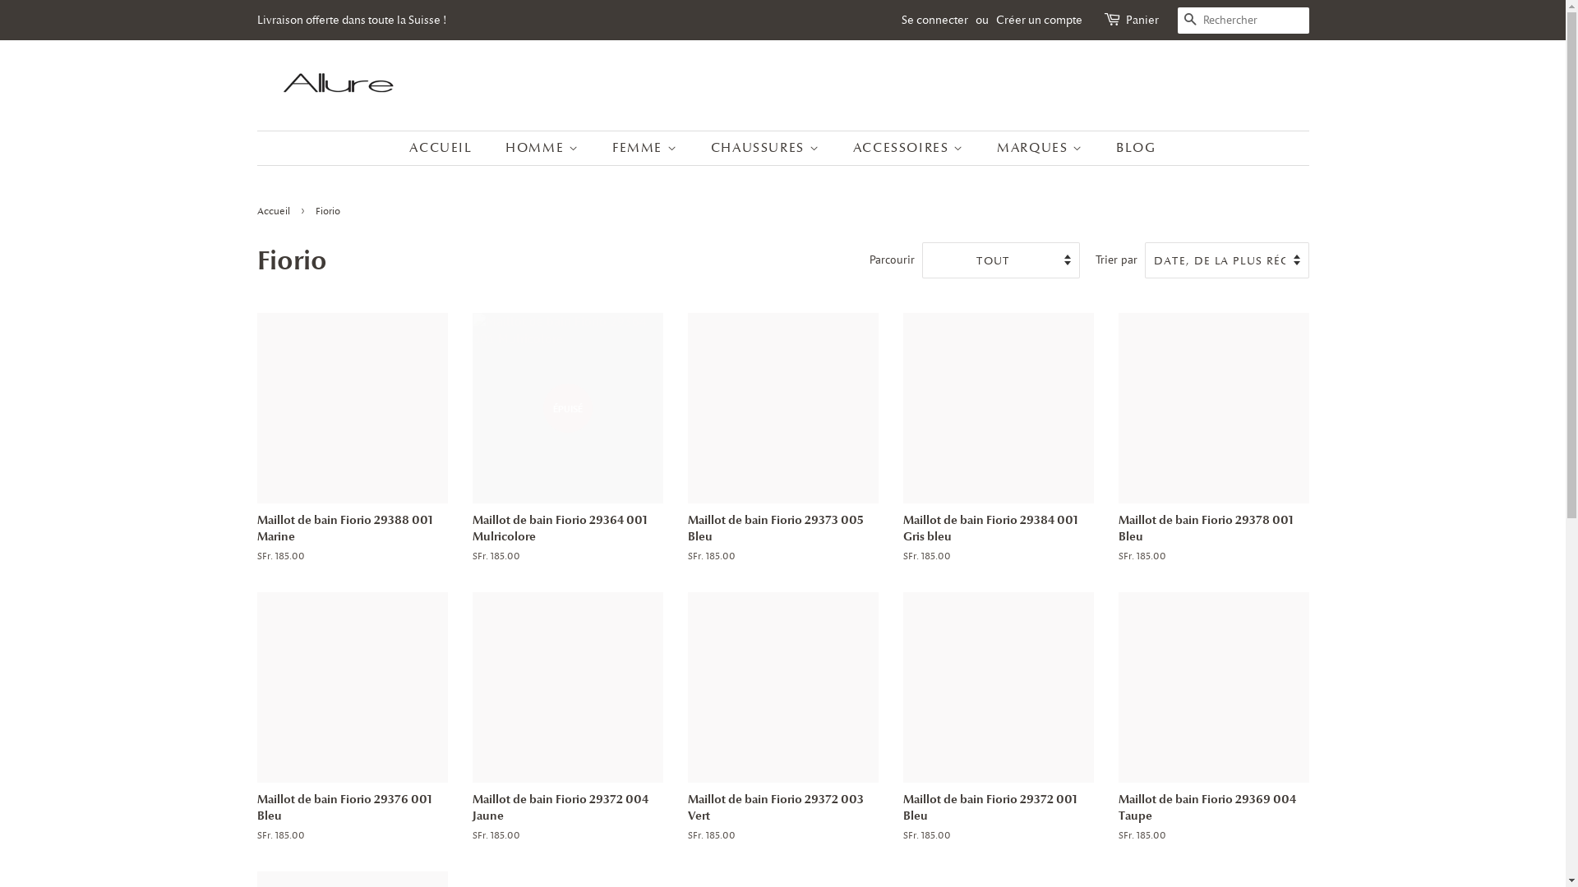  Describe the element at coordinates (911, 148) in the screenshot. I see `ACCESSOIRES` at that location.